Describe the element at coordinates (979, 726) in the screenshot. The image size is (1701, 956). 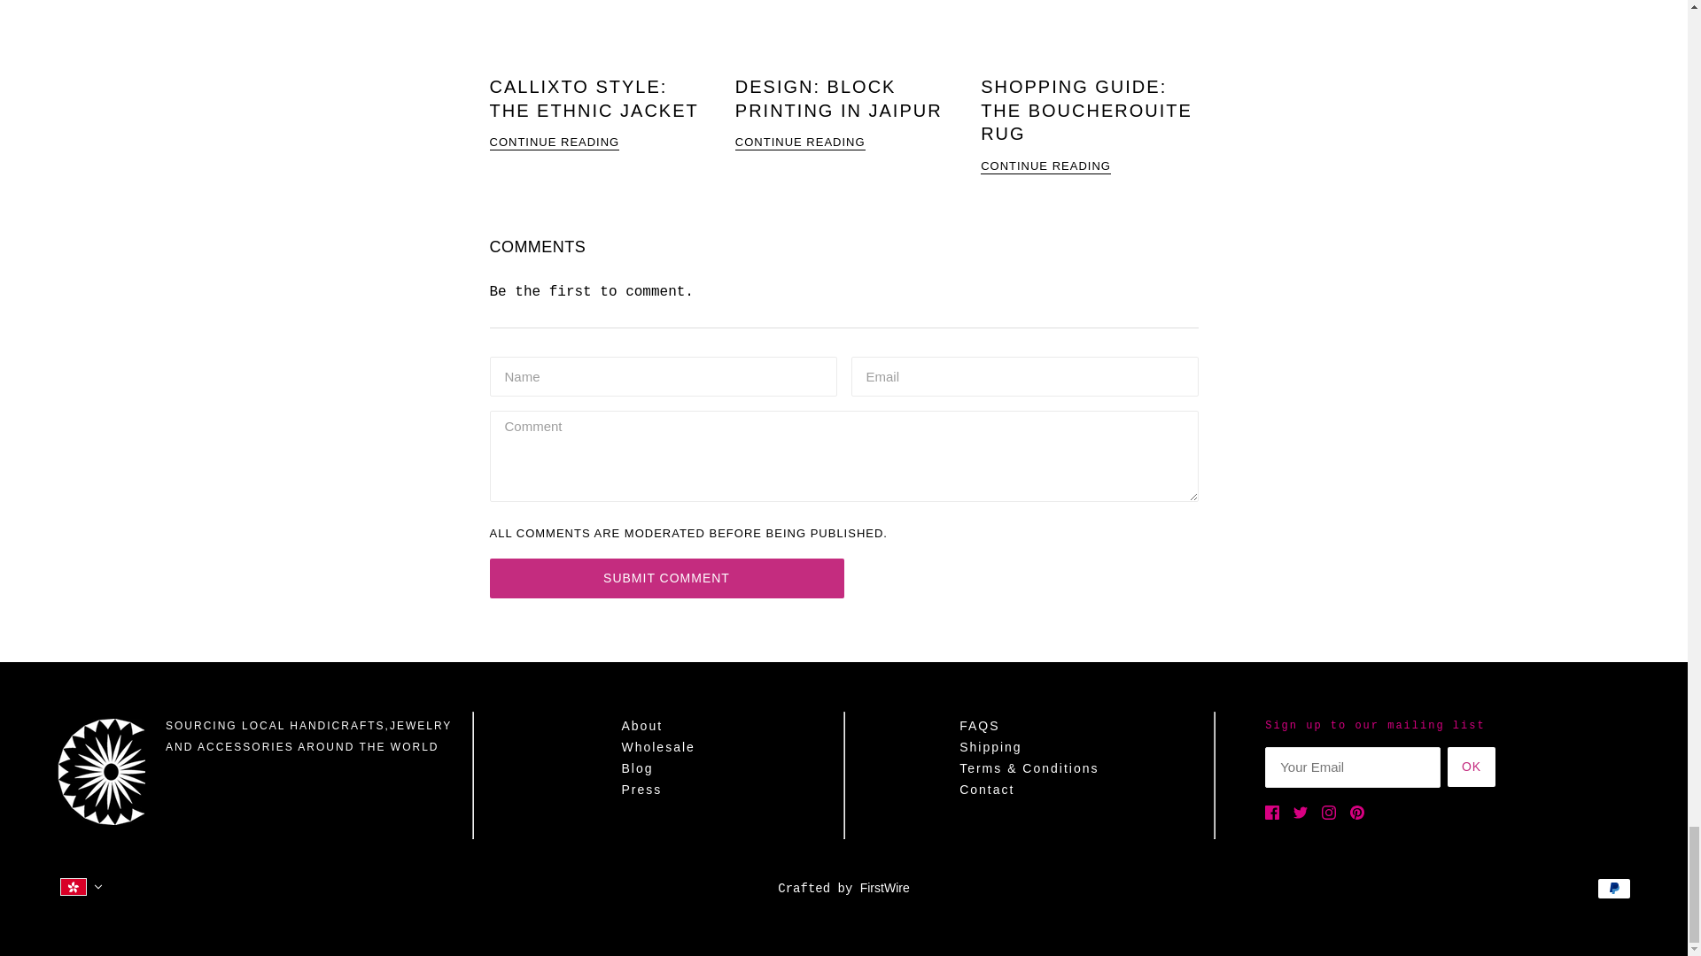
I see `FAQS` at that location.